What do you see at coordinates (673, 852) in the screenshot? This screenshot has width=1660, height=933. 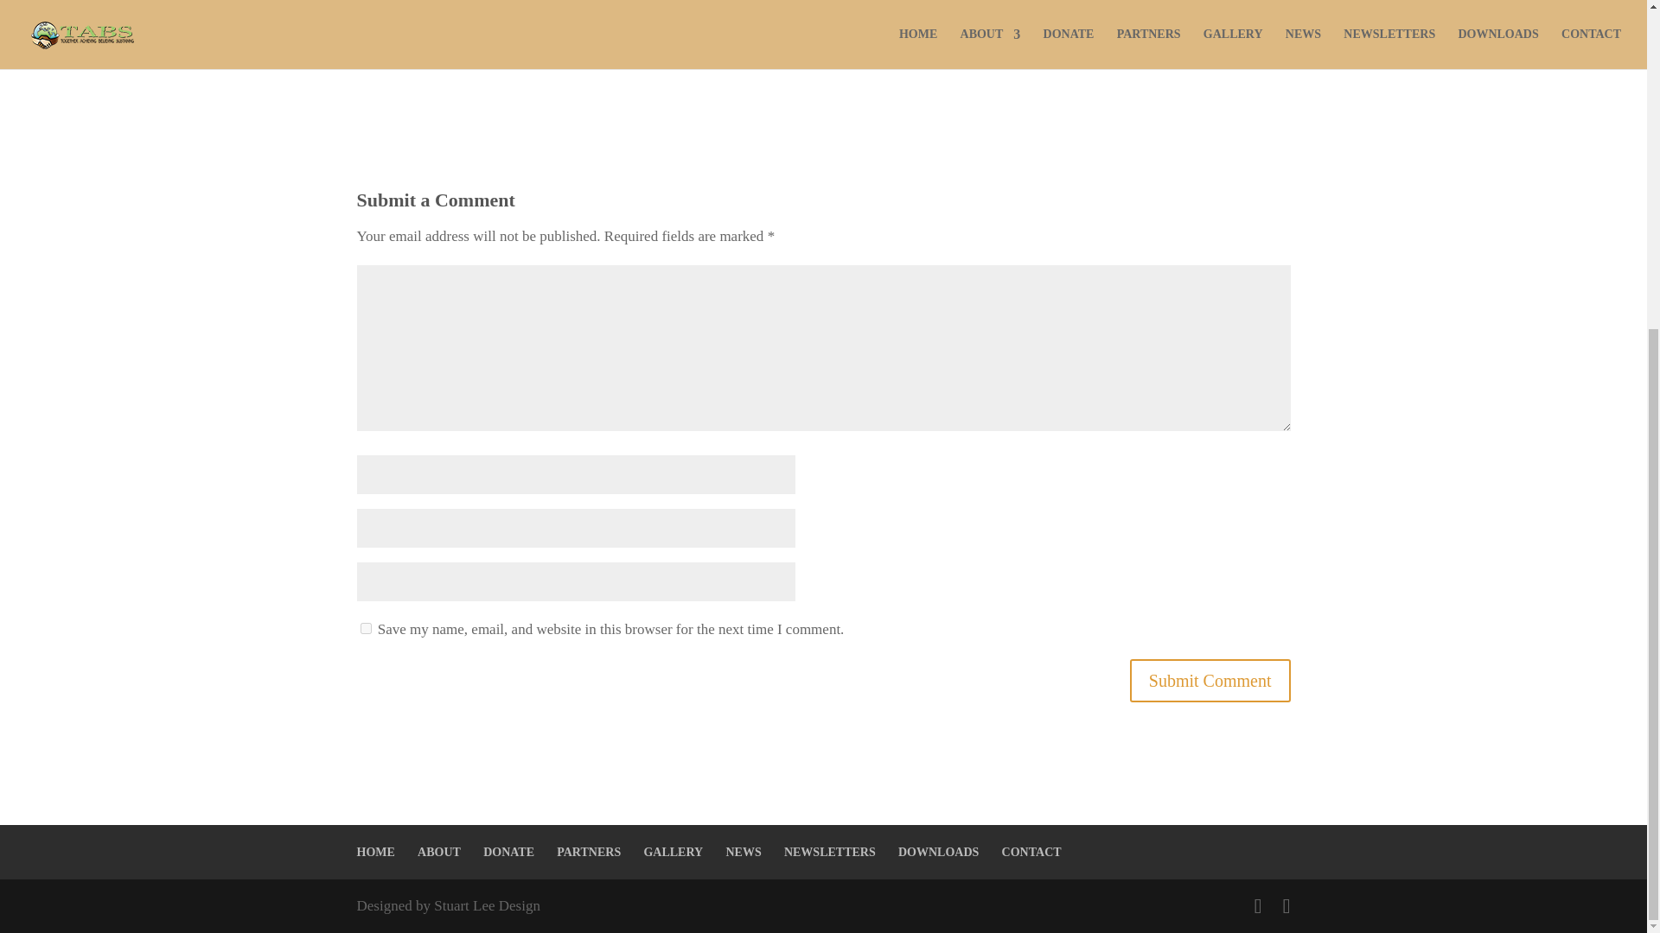 I see `GALLERY` at bounding box center [673, 852].